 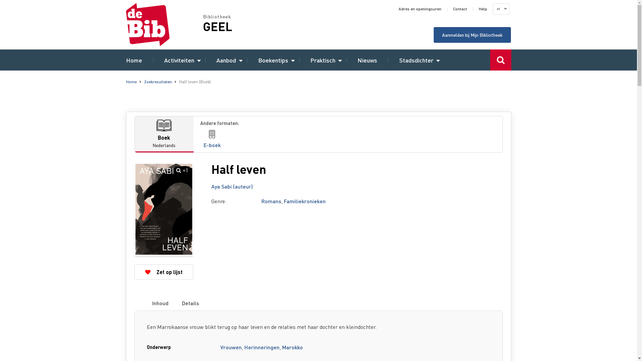 I want to click on Romans, so click(x=272, y=201).